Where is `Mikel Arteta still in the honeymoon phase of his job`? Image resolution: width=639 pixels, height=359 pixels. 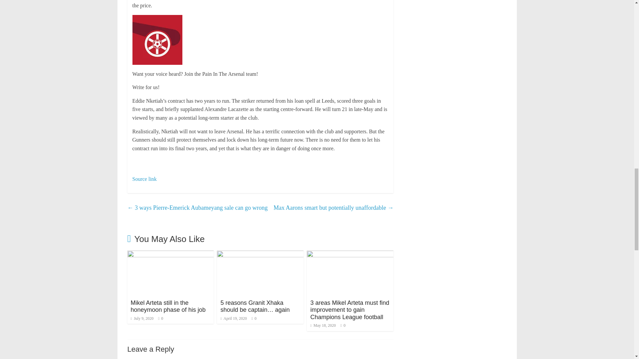
Mikel Arteta still in the honeymoon phase of his job is located at coordinates (170, 255).